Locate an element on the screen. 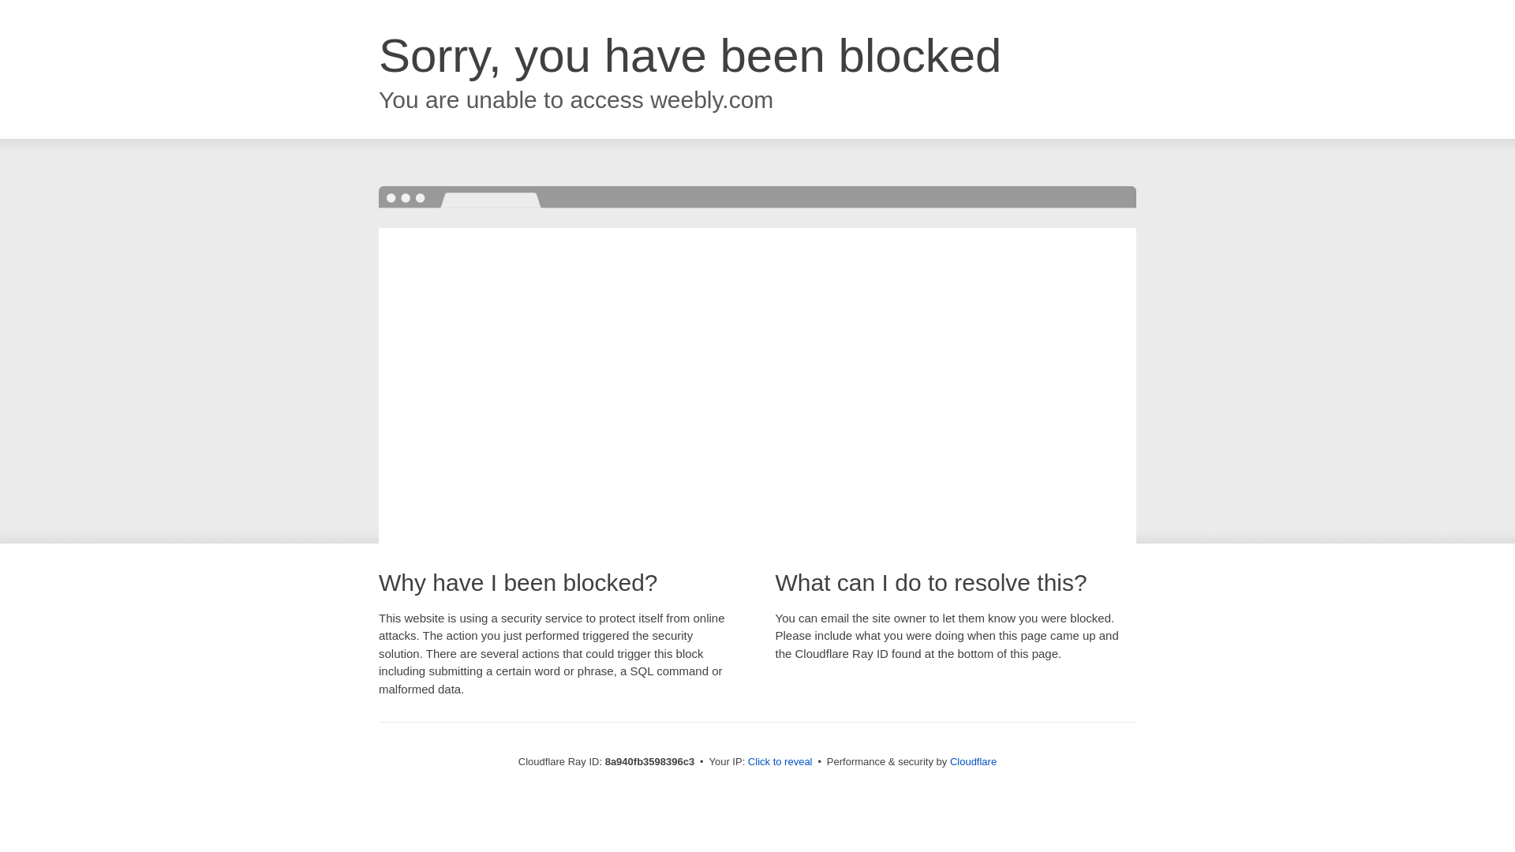  Click to reveal is located at coordinates (780, 762).